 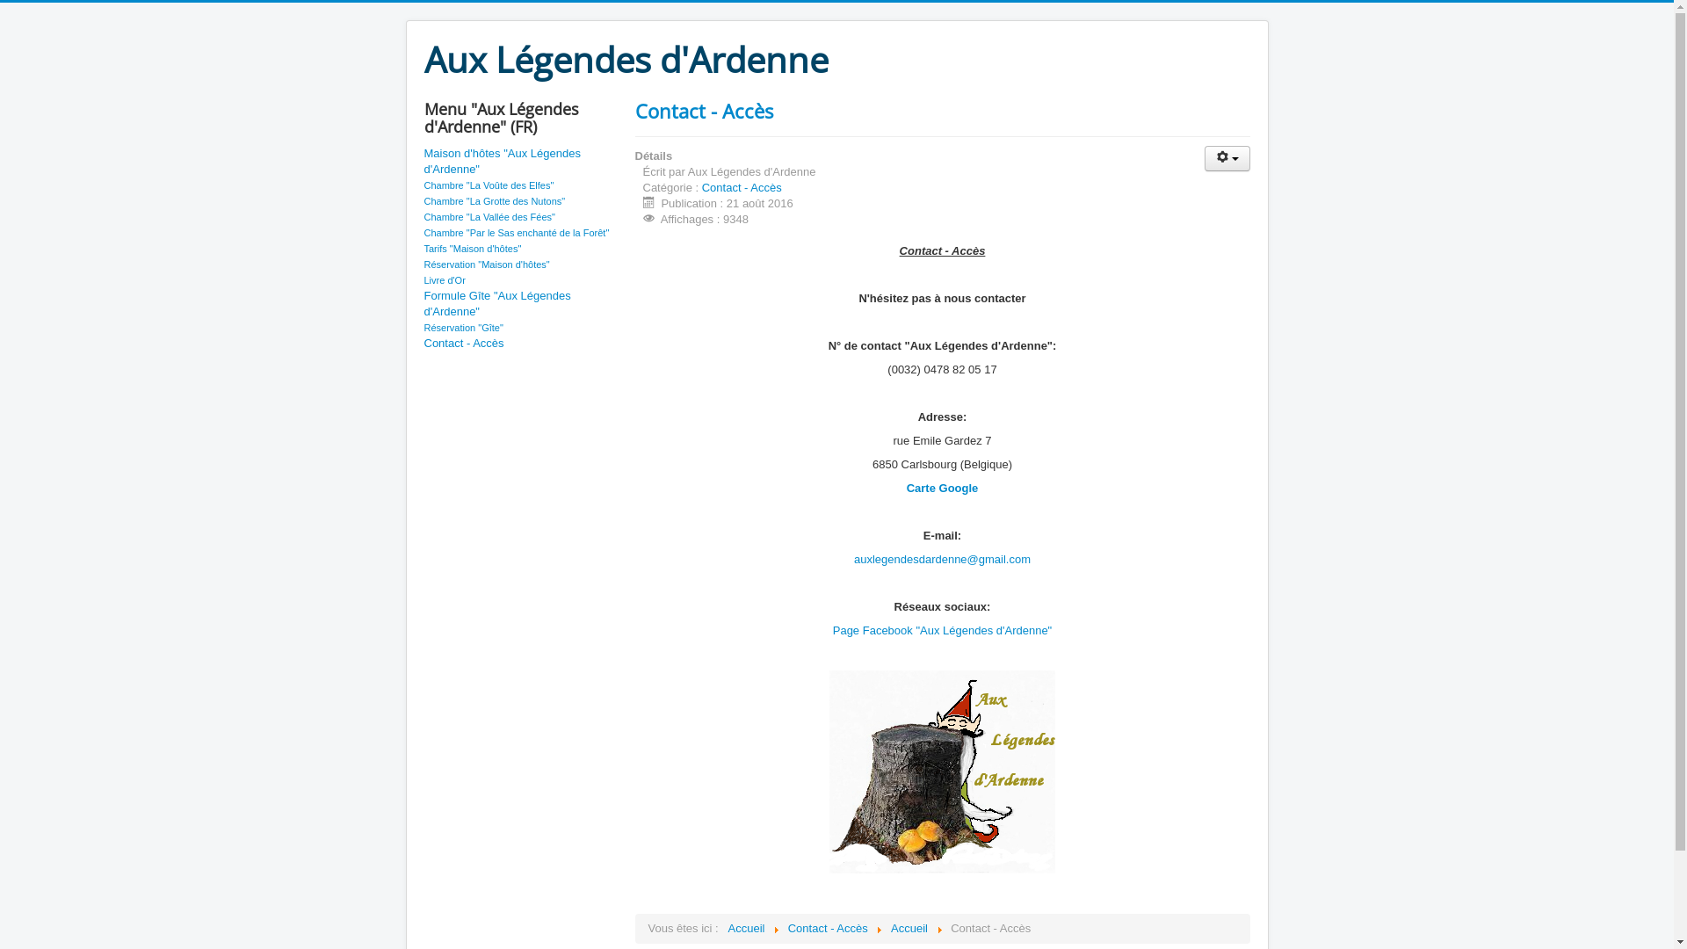 What do you see at coordinates (747, 928) in the screenshot?
I see `Accueil` at bounding box center [747, 928].